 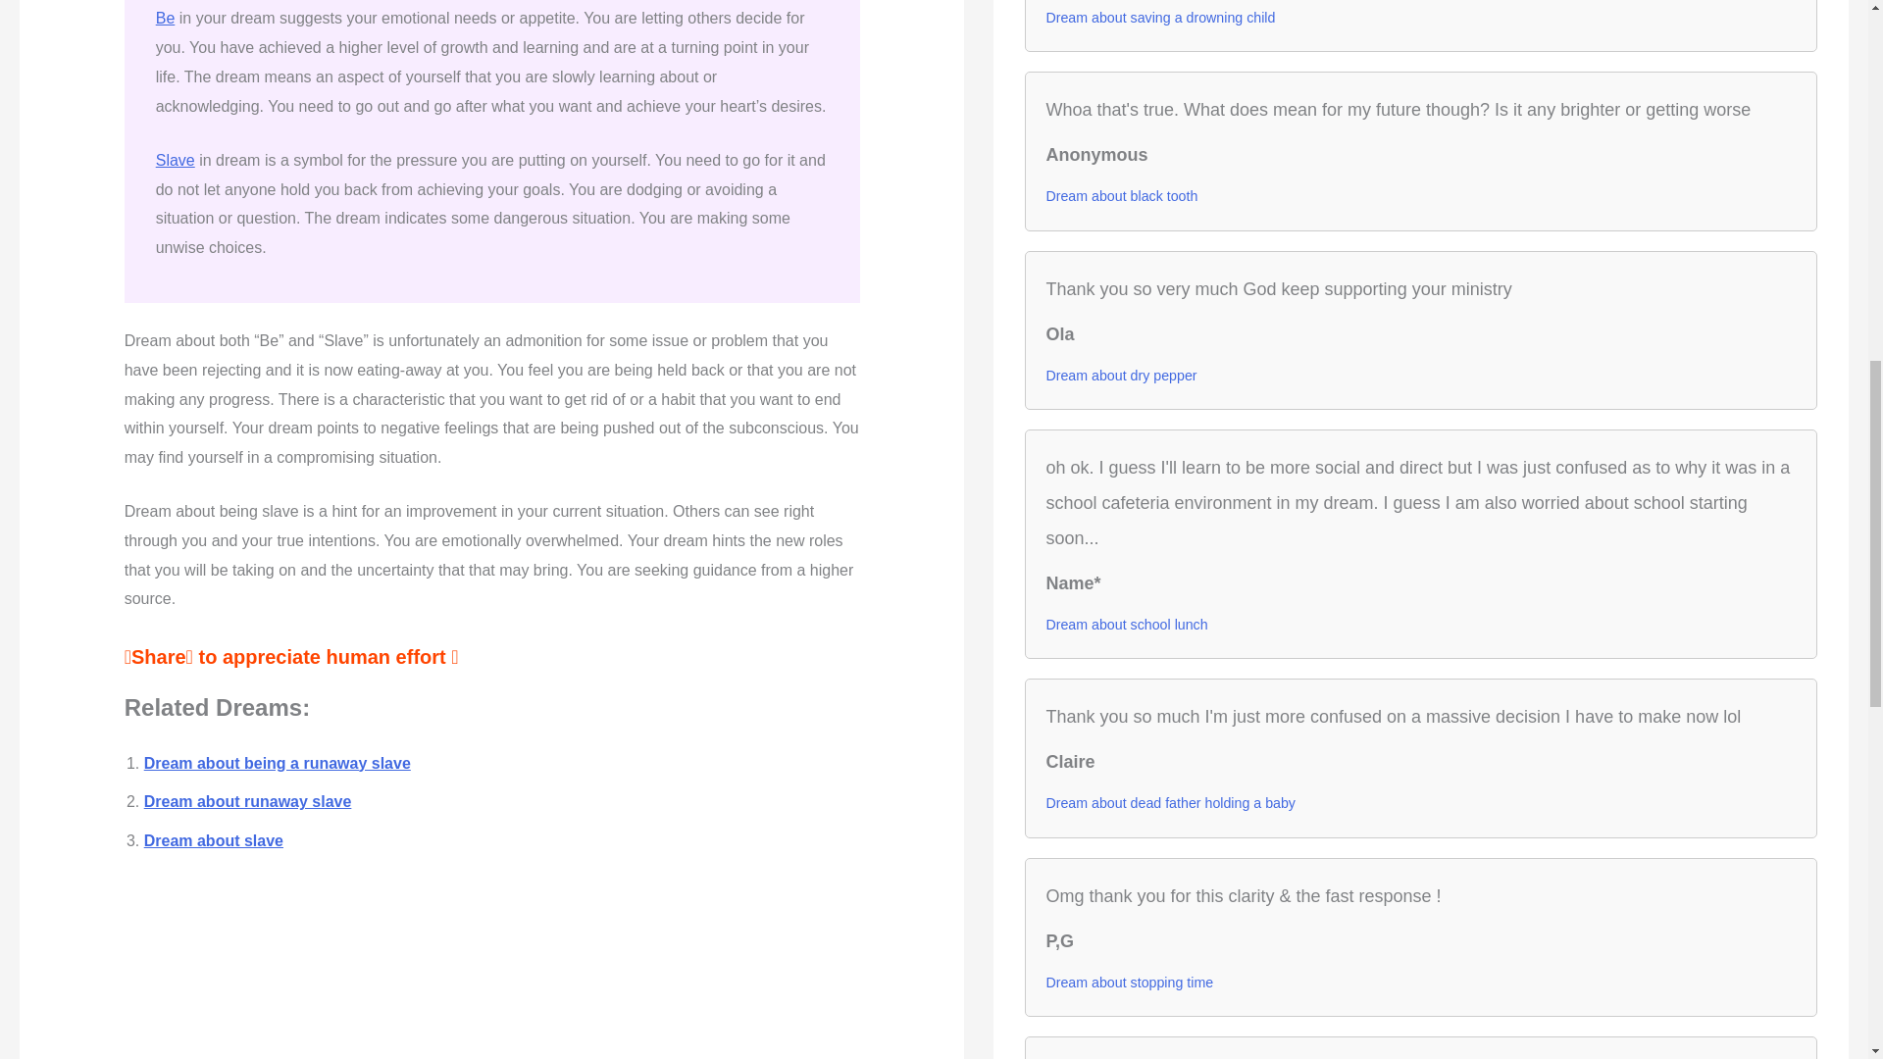 What do you see at coordinates (248, 801) in the screenshot?
I see `Dream about runaway slave` at bounding box center [248, 801].